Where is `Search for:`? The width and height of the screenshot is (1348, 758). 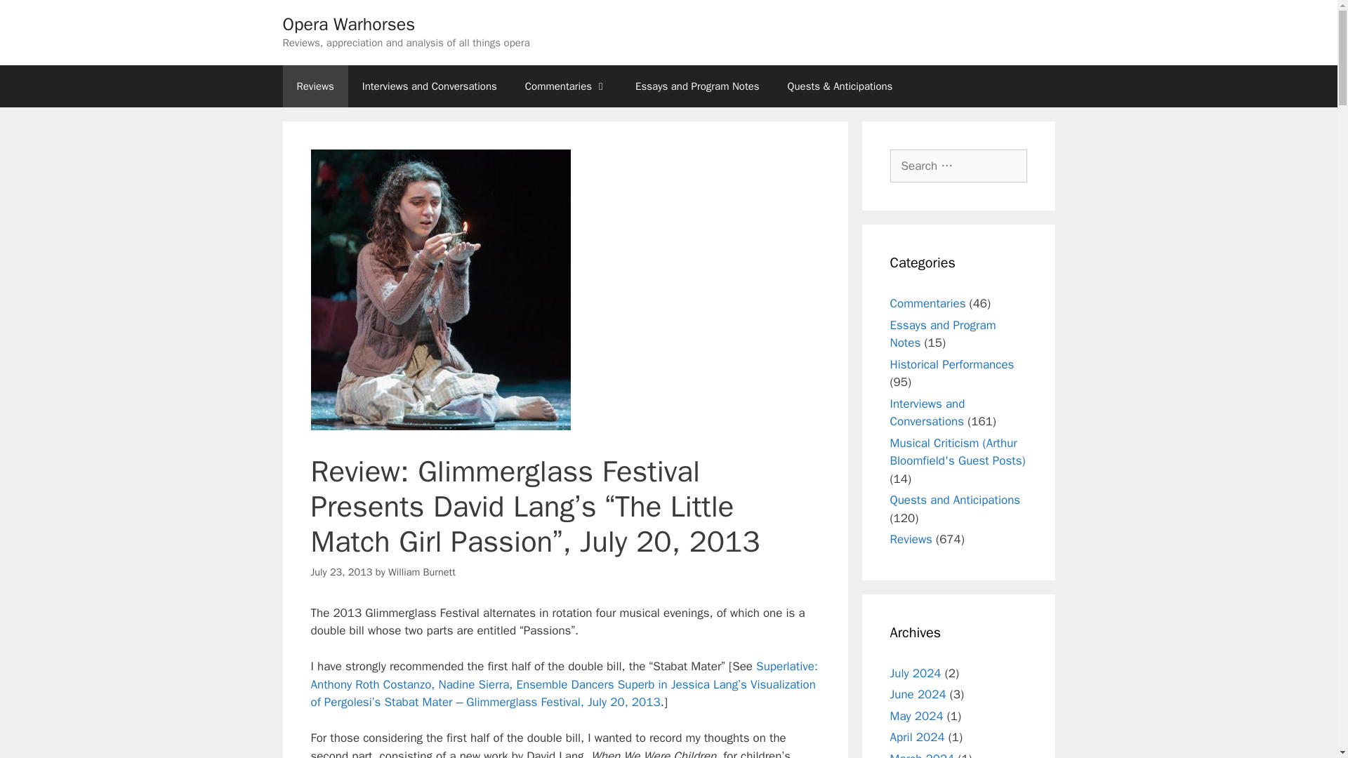
Search for: is located at coordinates (958, 166).